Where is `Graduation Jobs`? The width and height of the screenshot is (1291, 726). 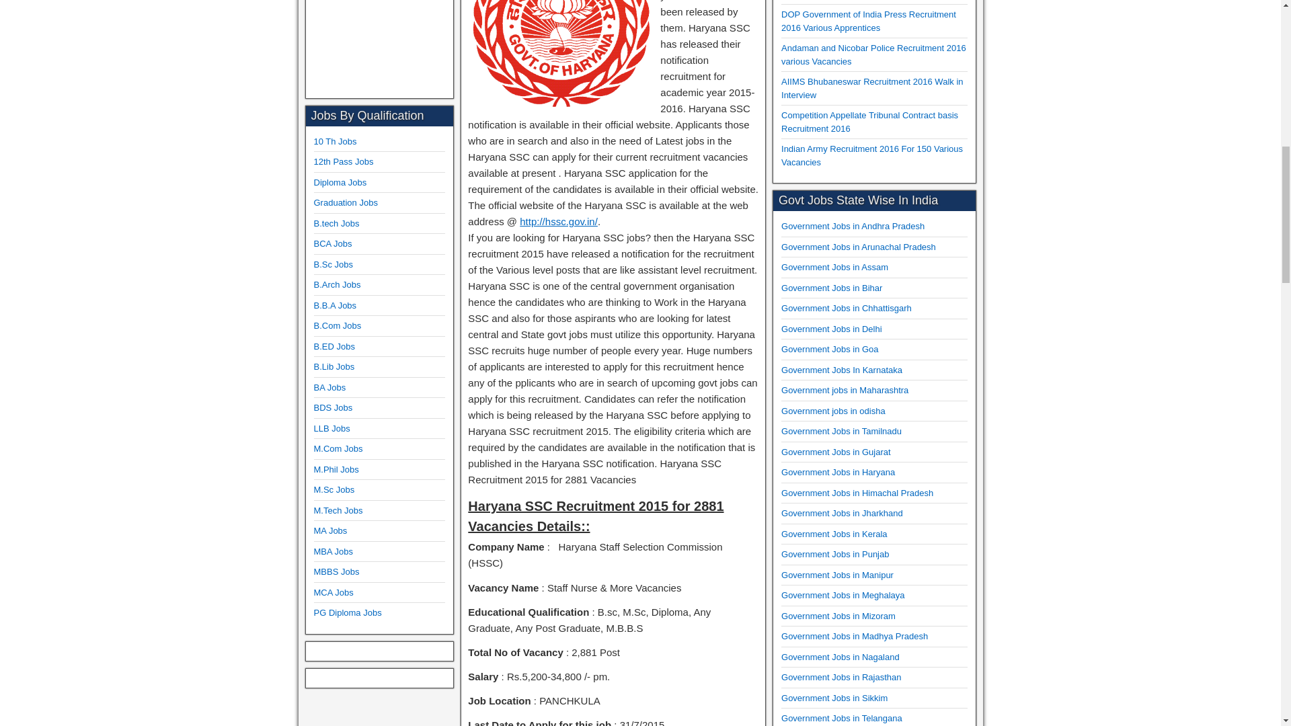
Graduation Jobs is located at coordinates (345, 202).